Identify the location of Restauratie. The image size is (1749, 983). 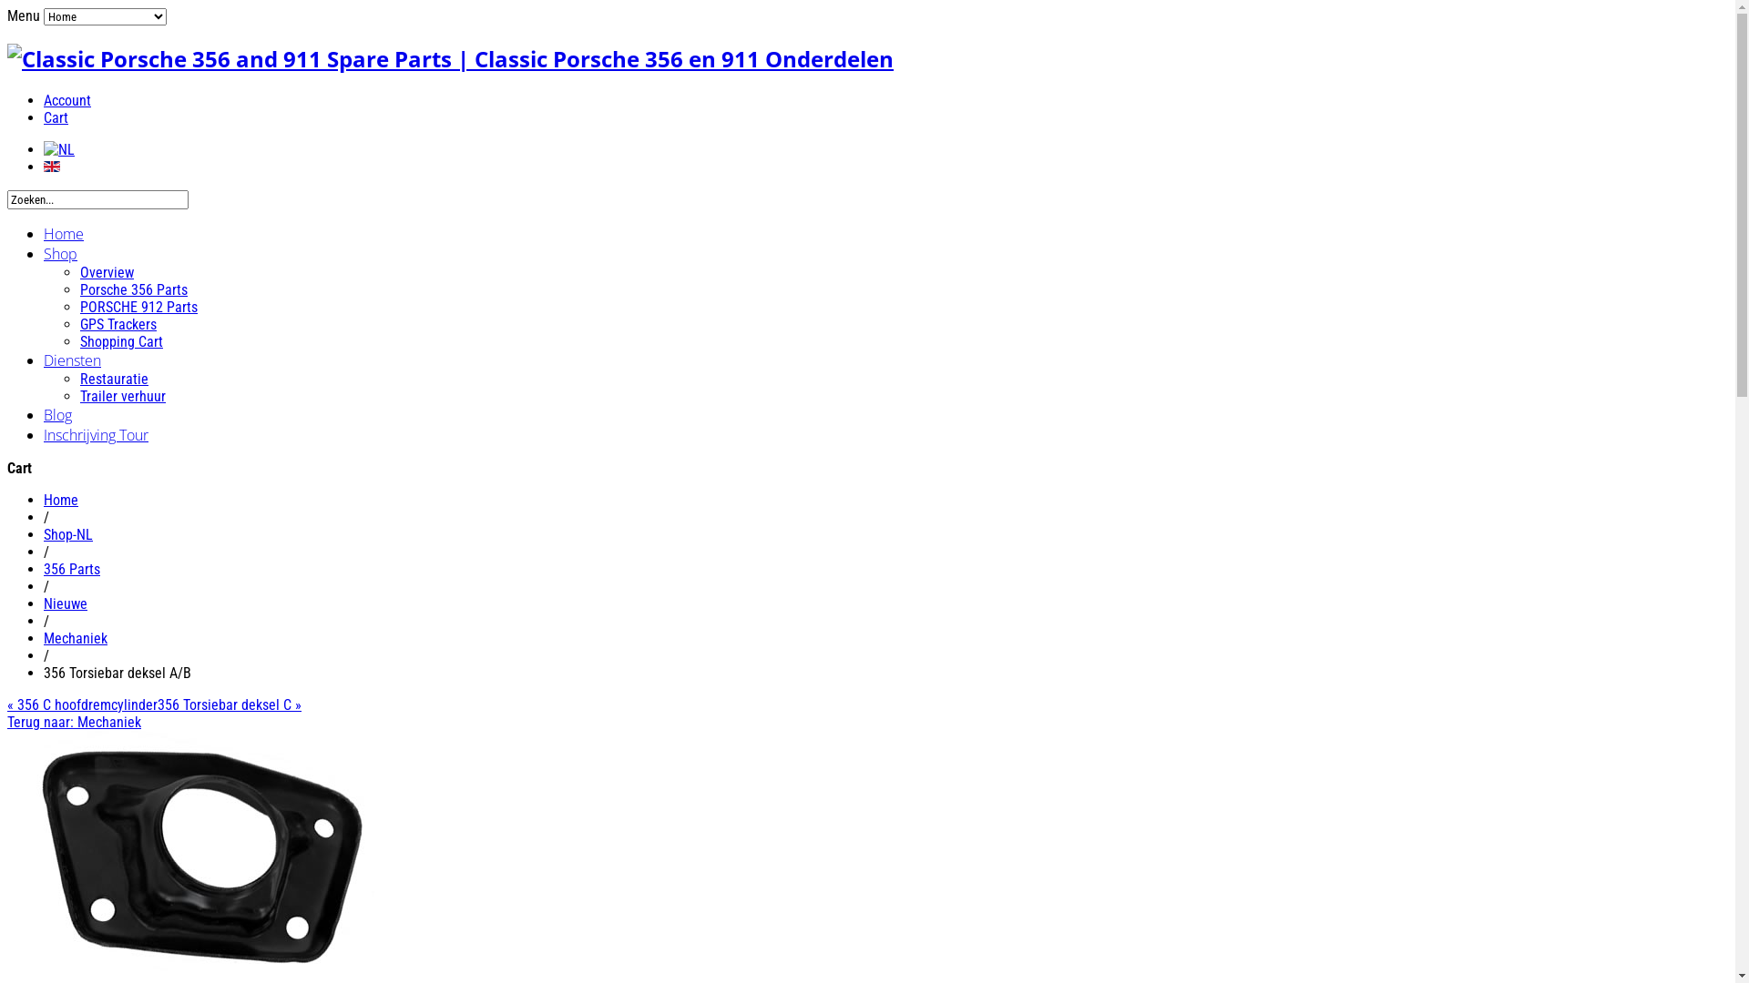
(115, 379).